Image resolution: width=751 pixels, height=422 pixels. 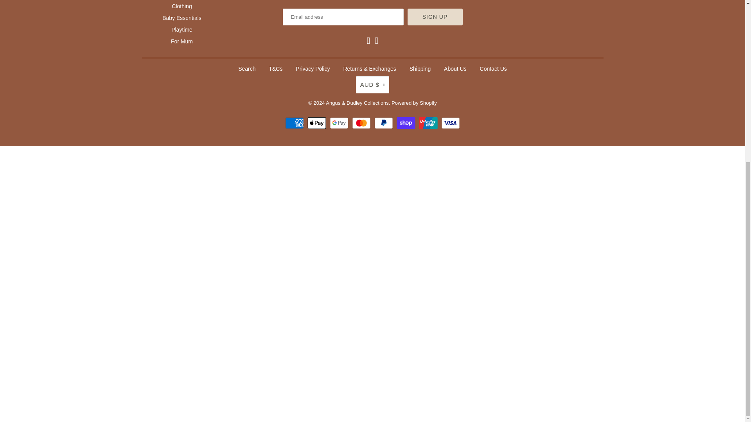 I want to click on American Express, so click(x=295, y=123).